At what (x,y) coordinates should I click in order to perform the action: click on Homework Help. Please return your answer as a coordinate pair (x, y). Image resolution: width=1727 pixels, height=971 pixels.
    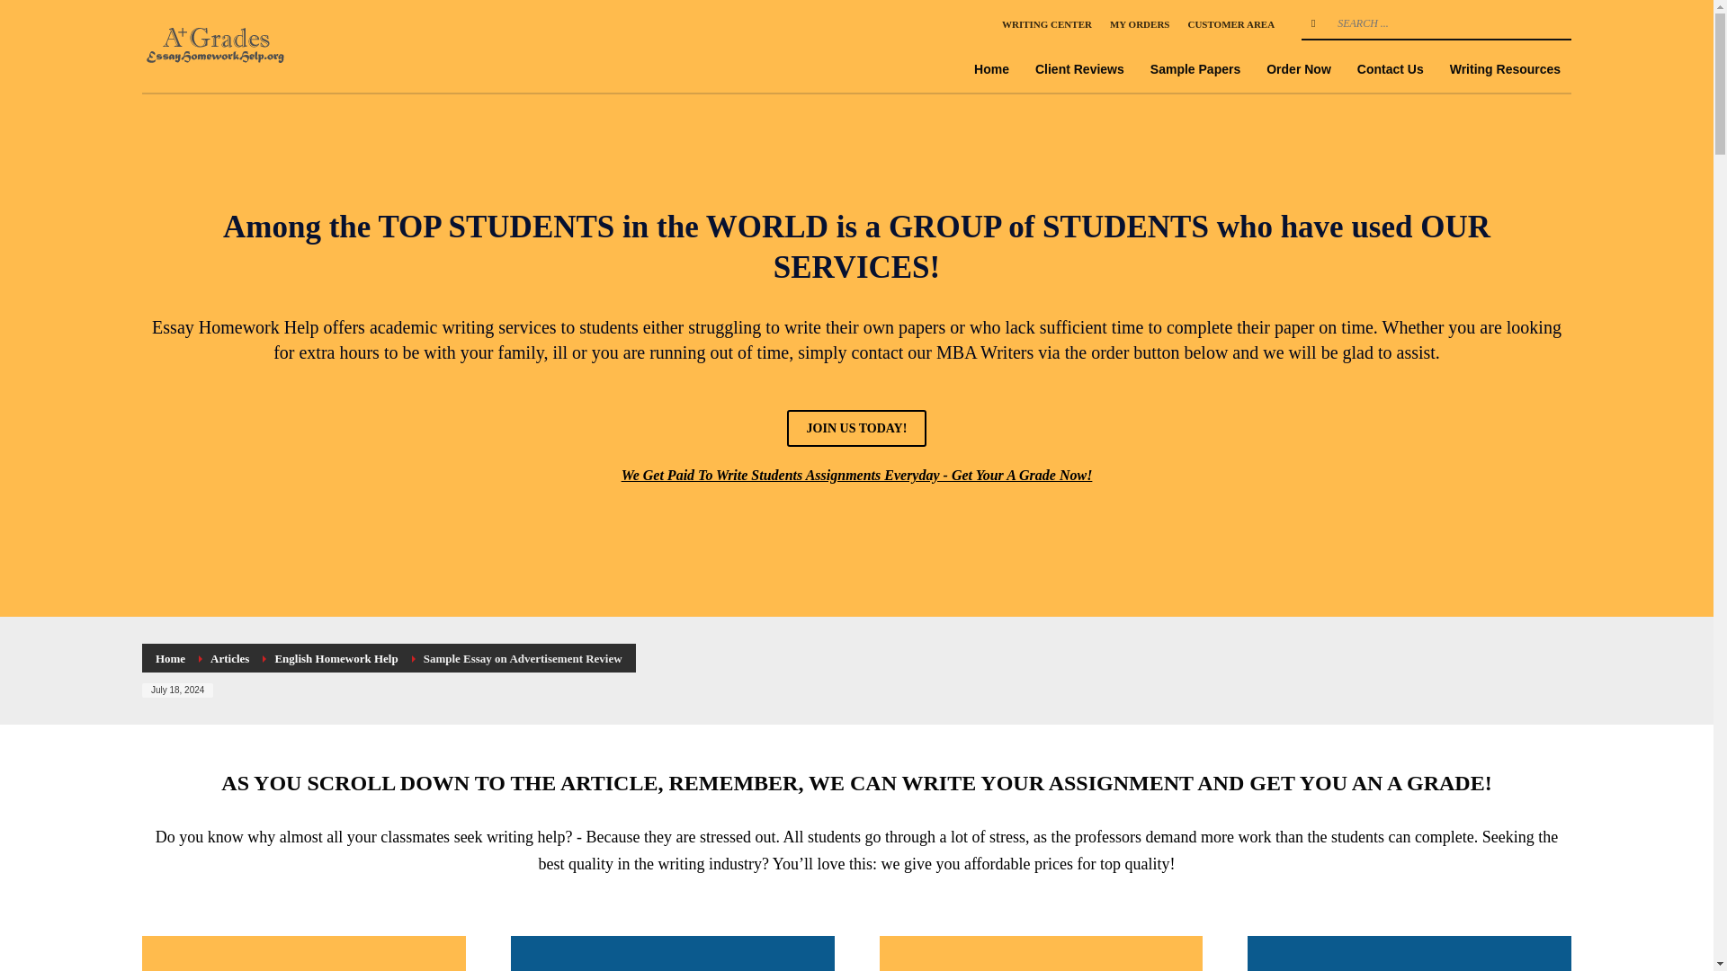
    Looking at the image, I should click on (218, 45).